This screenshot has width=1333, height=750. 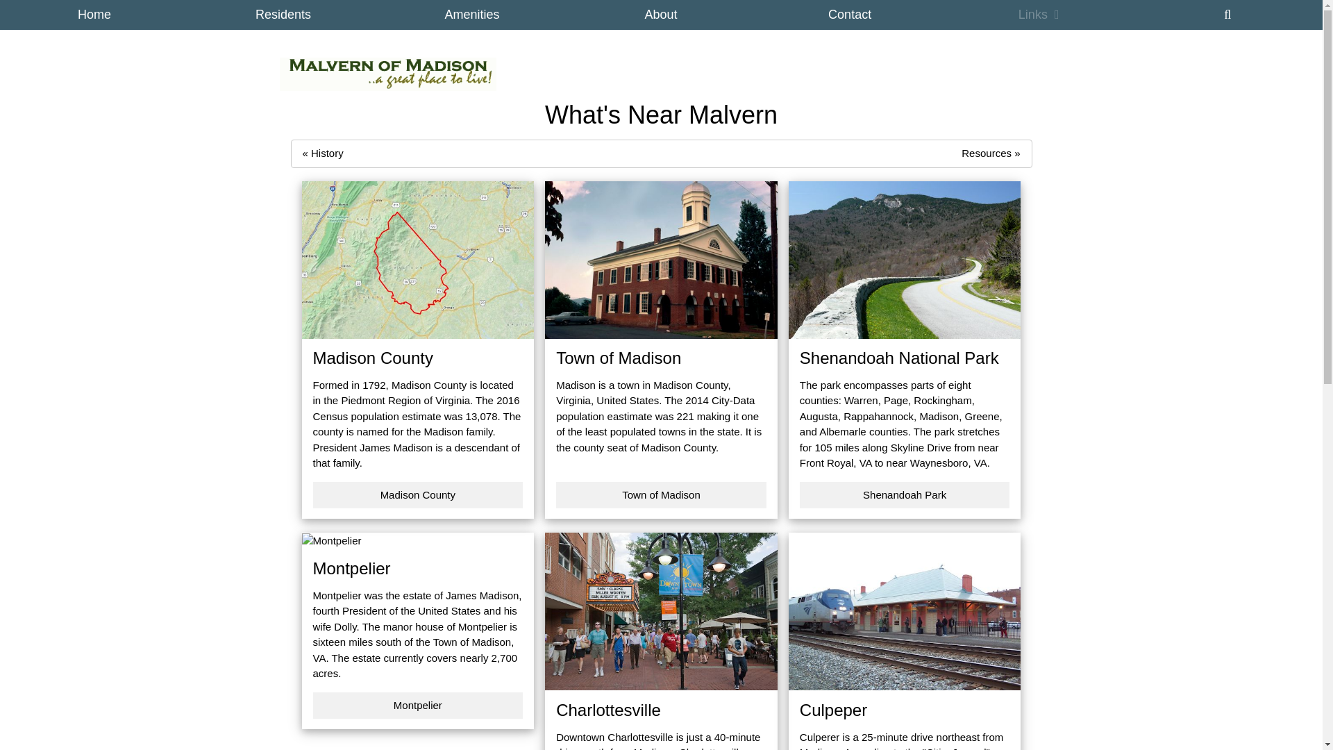 I want to click on Shenandoah Park, so click(x=905, y=496).